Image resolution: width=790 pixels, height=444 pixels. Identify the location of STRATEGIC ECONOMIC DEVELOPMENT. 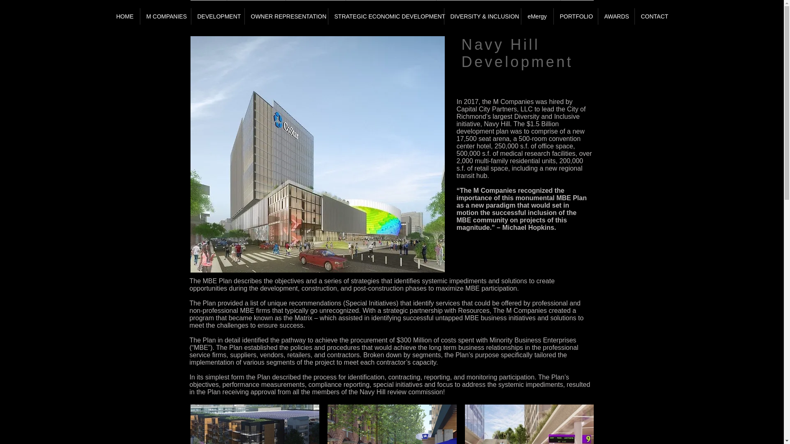
(386, 16).